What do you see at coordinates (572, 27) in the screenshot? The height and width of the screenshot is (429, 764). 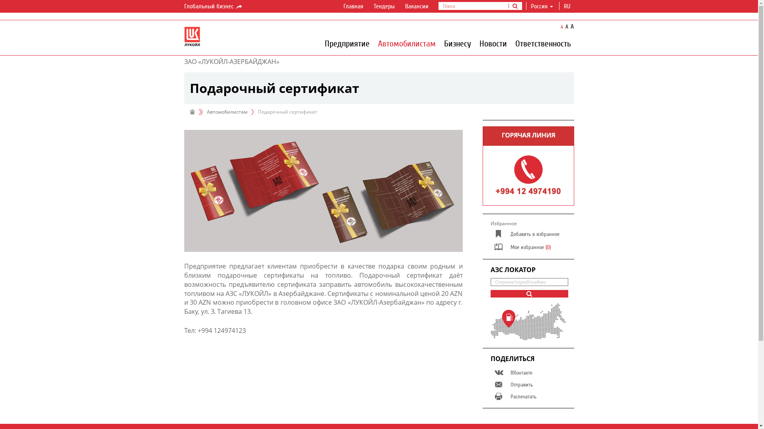 I see `A` at bounding box center [572, 27].